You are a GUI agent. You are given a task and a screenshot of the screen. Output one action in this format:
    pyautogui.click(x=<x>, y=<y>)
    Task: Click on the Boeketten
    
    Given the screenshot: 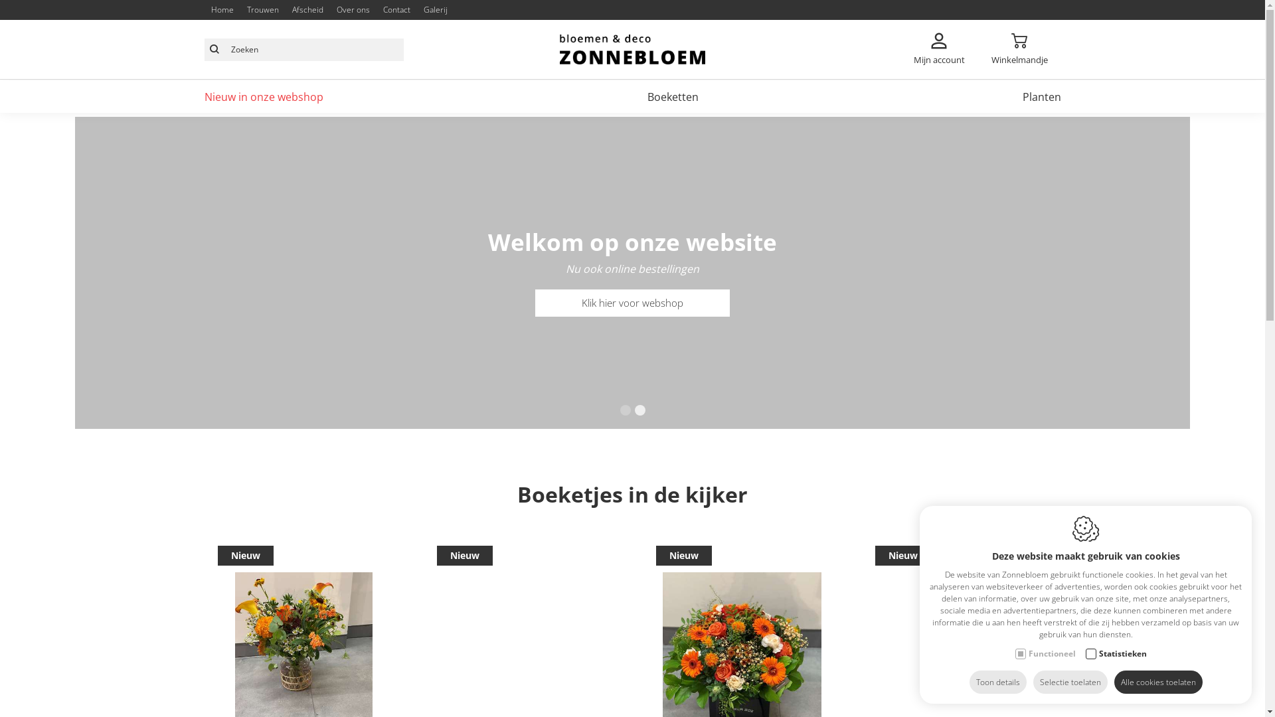 What is the action you would take?
    pyautogui.click(x=672, y=97)
    